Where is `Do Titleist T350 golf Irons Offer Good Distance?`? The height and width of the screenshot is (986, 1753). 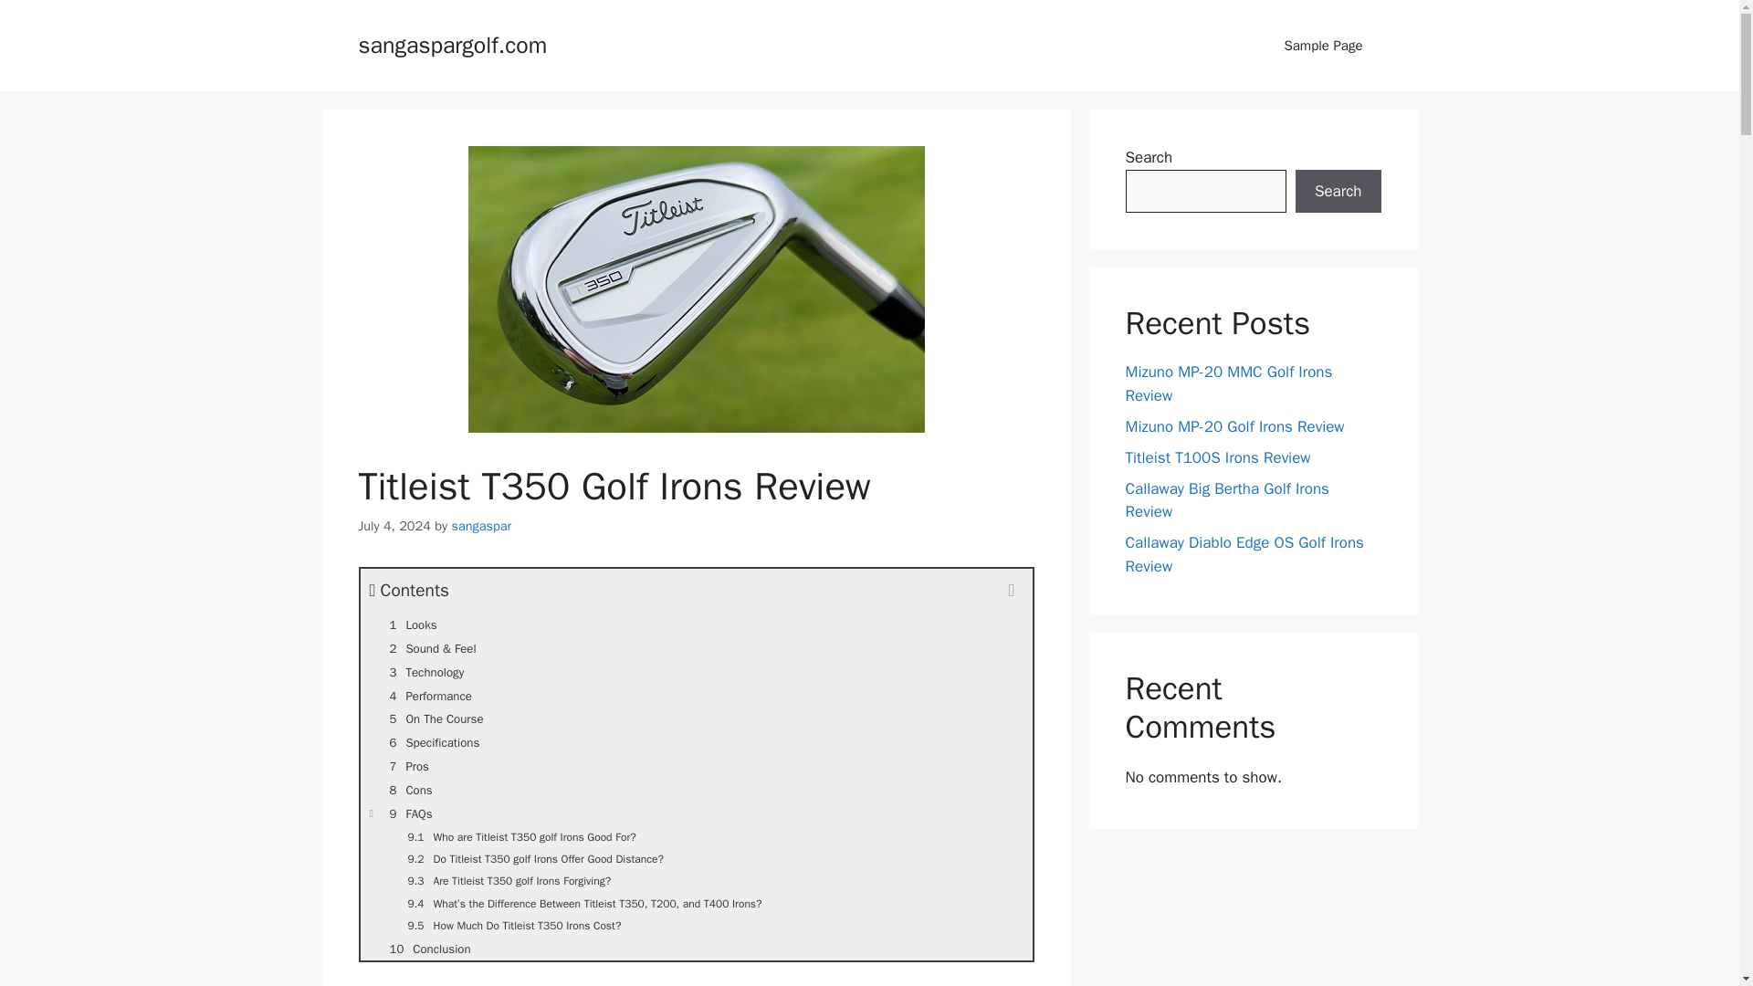
Do Titleist T350 golf Irons Offer Good Distance? is located at coordinates (696, 858).